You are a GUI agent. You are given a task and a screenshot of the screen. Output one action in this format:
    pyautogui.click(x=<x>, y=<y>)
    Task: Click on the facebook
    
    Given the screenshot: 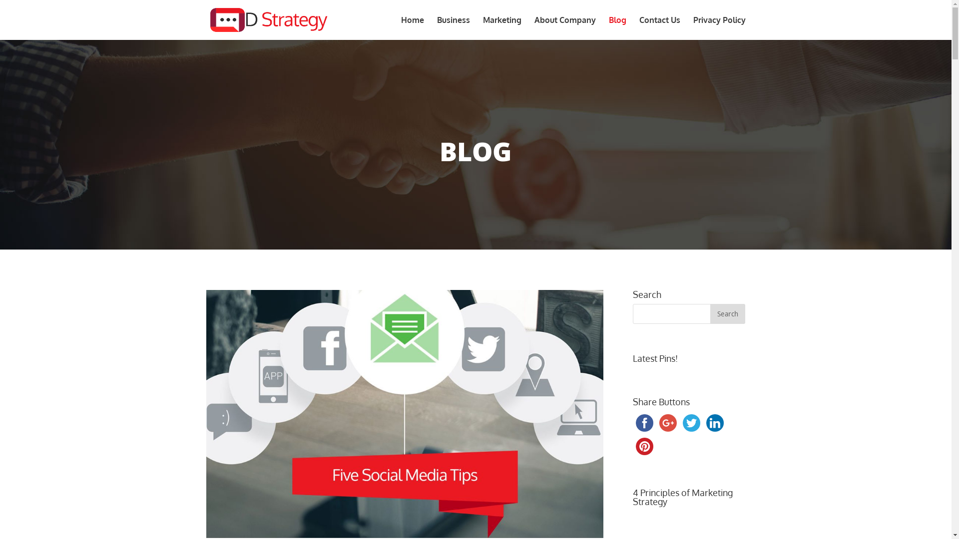 What is the action you would take?
    pyautogui.click(x=644, y=423)
    